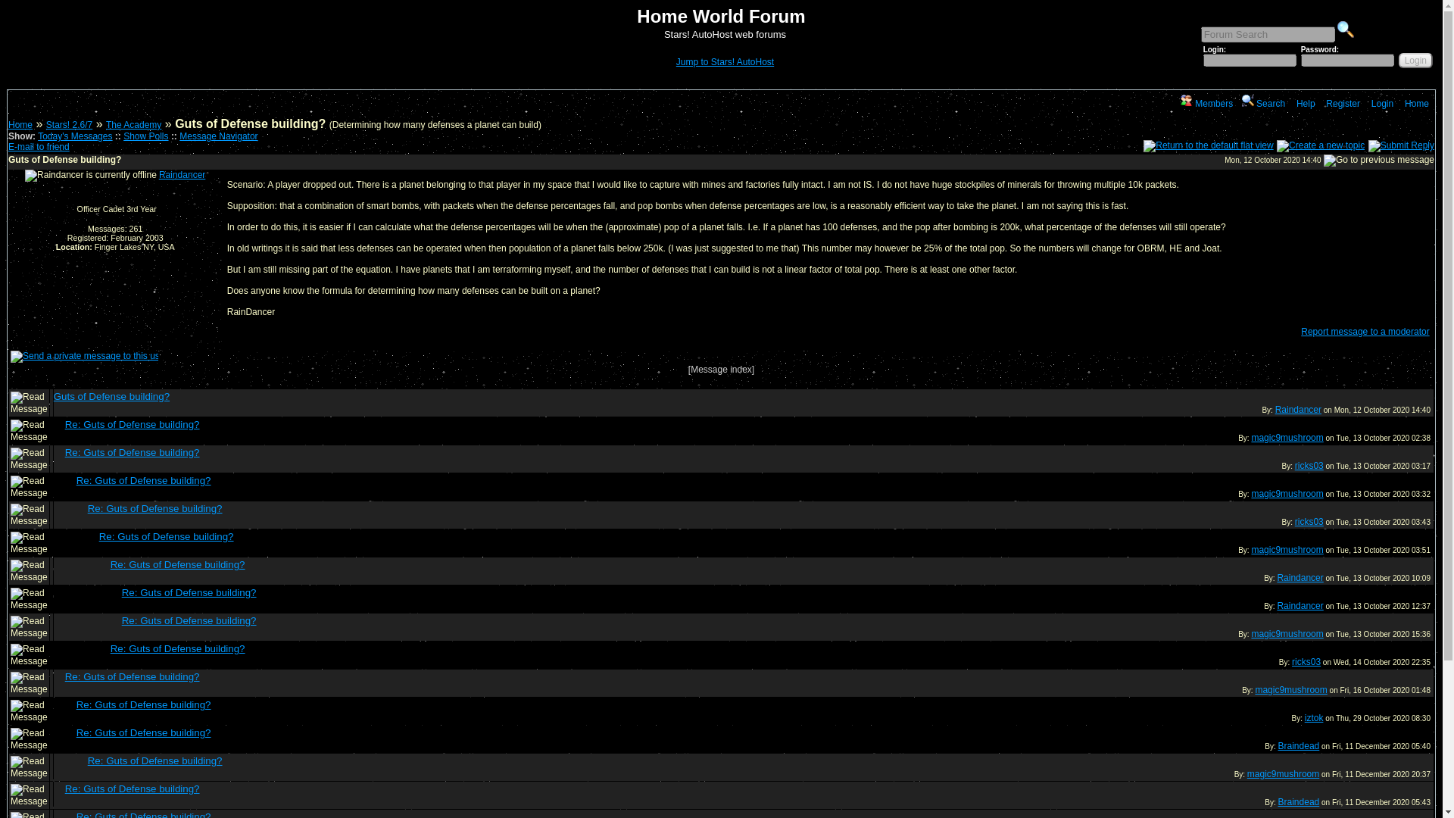 The height and width of the screenshot is (818, 1454). I want to click on Raindancer is currently offline, so click(91, 175).